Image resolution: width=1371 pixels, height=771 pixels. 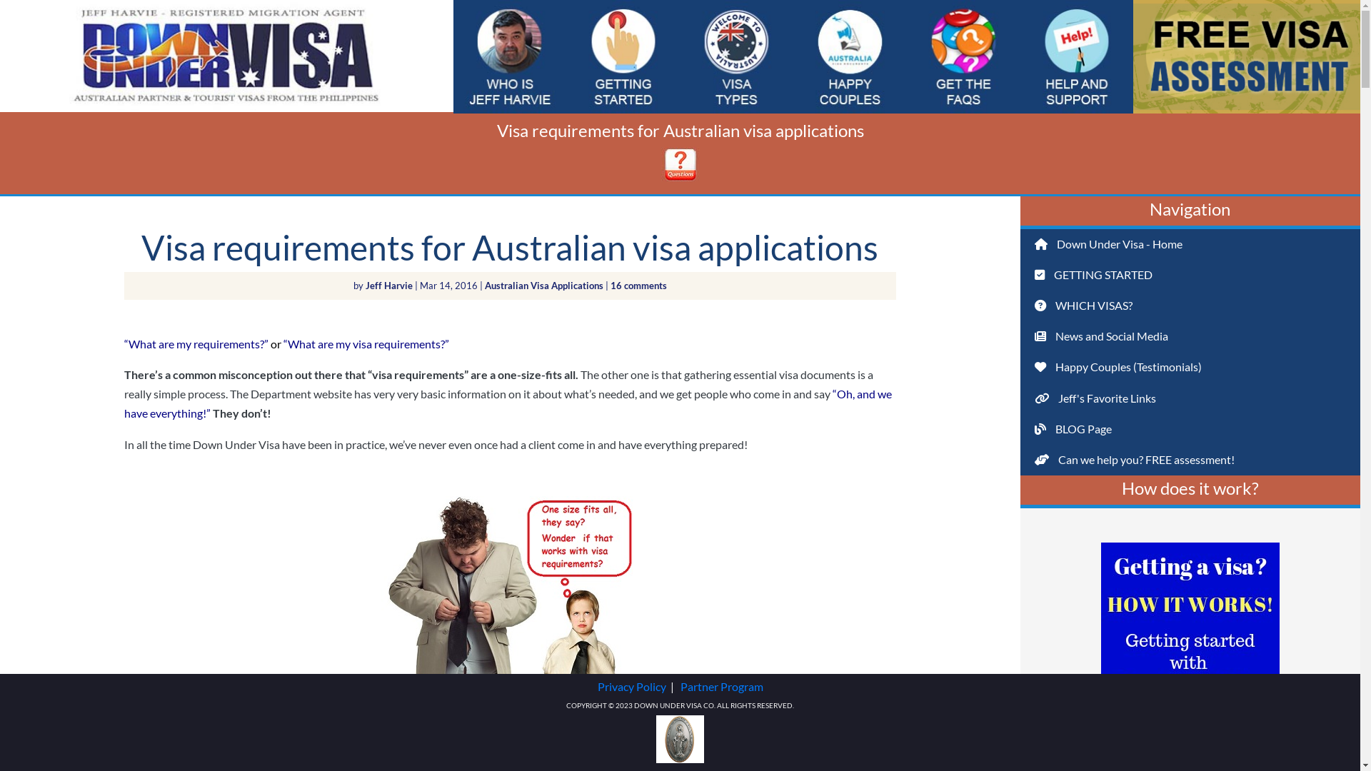 What do you see at coordinates (624, 4) in the screenshot?
I see `Getting Started` at bounding box center [624, 4].